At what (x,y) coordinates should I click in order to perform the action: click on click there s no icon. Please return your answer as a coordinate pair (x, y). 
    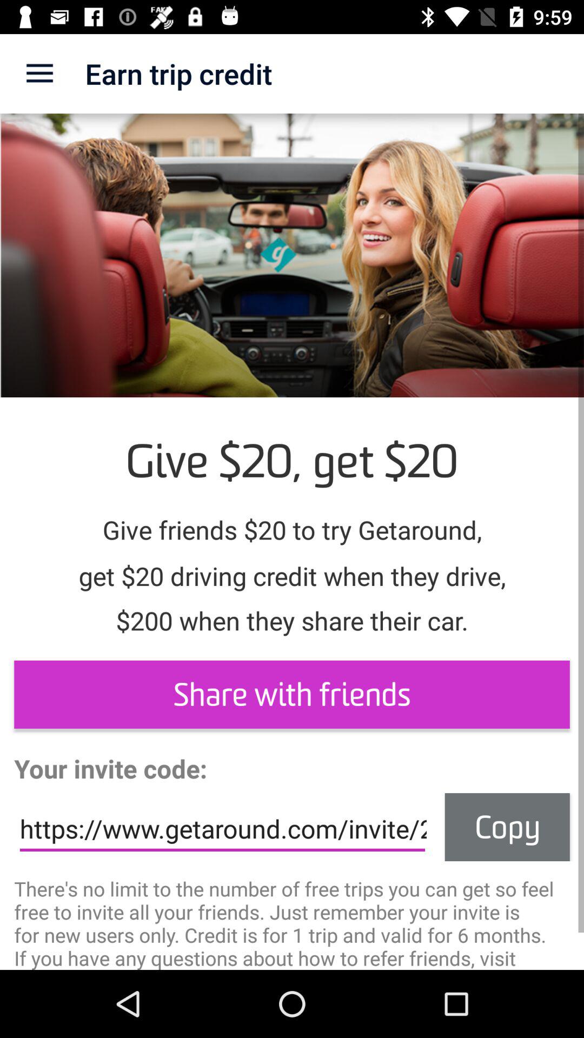
    Looking at the image, I should click on (292, 922).